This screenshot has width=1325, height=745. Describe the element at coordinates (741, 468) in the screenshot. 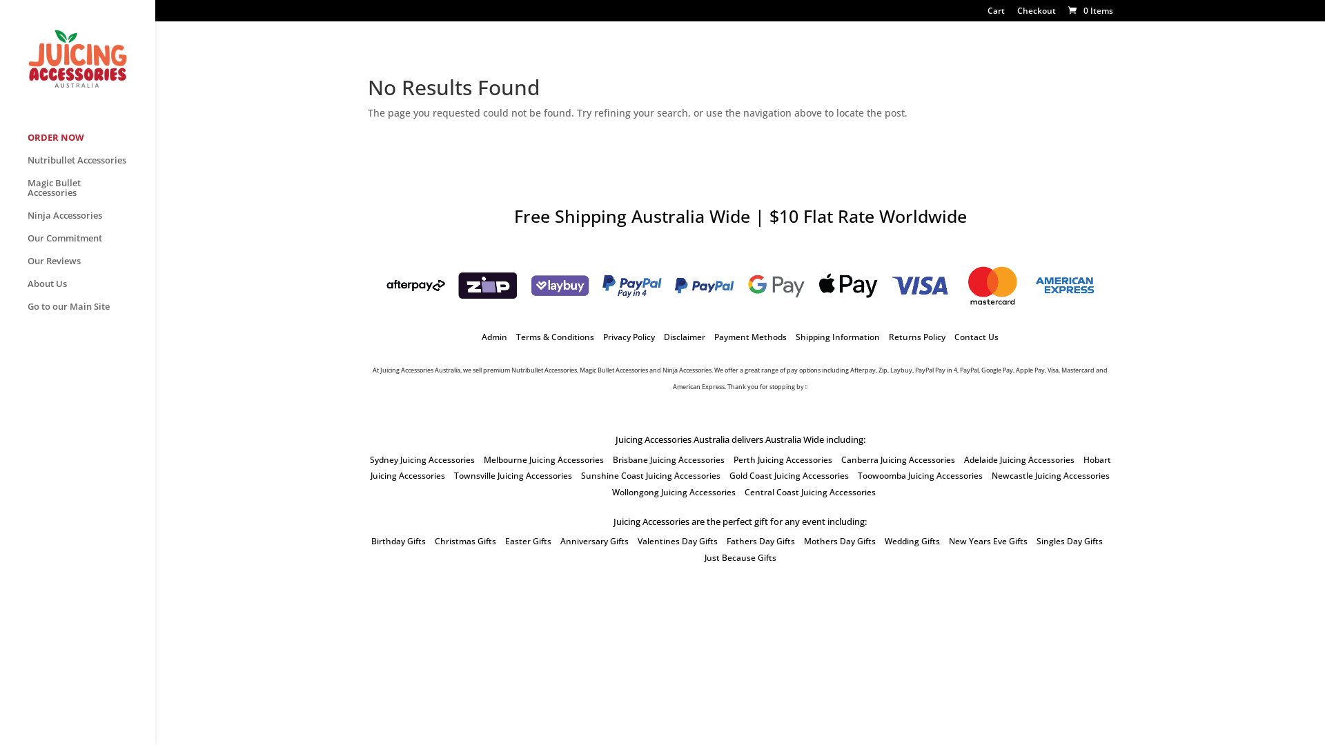

I see `Hobart Juicing Accessories` at that location.